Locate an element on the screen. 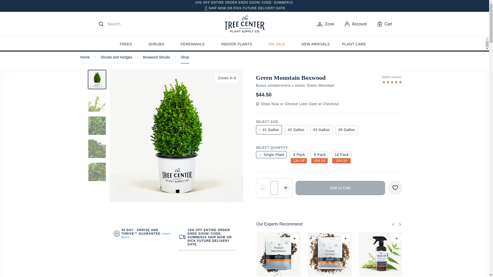 Image resolution: width=493 pixels, height=277 pixels. 0 is located at coordinates (349, 239).